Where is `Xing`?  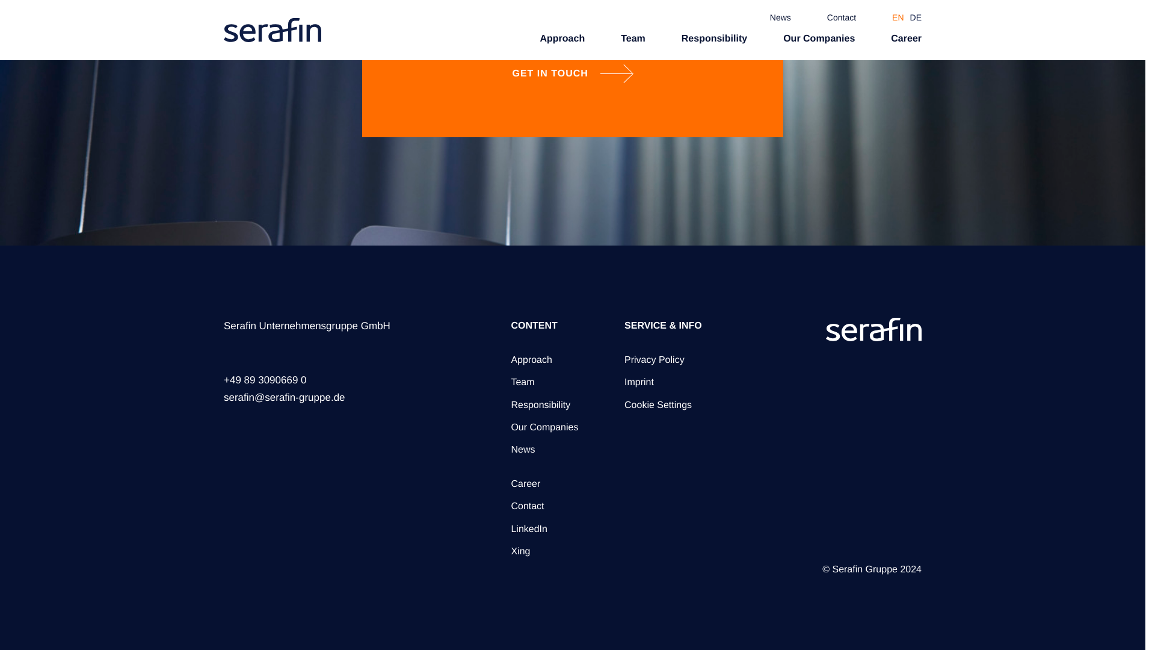 Xing is located at coordinates (520, 551).